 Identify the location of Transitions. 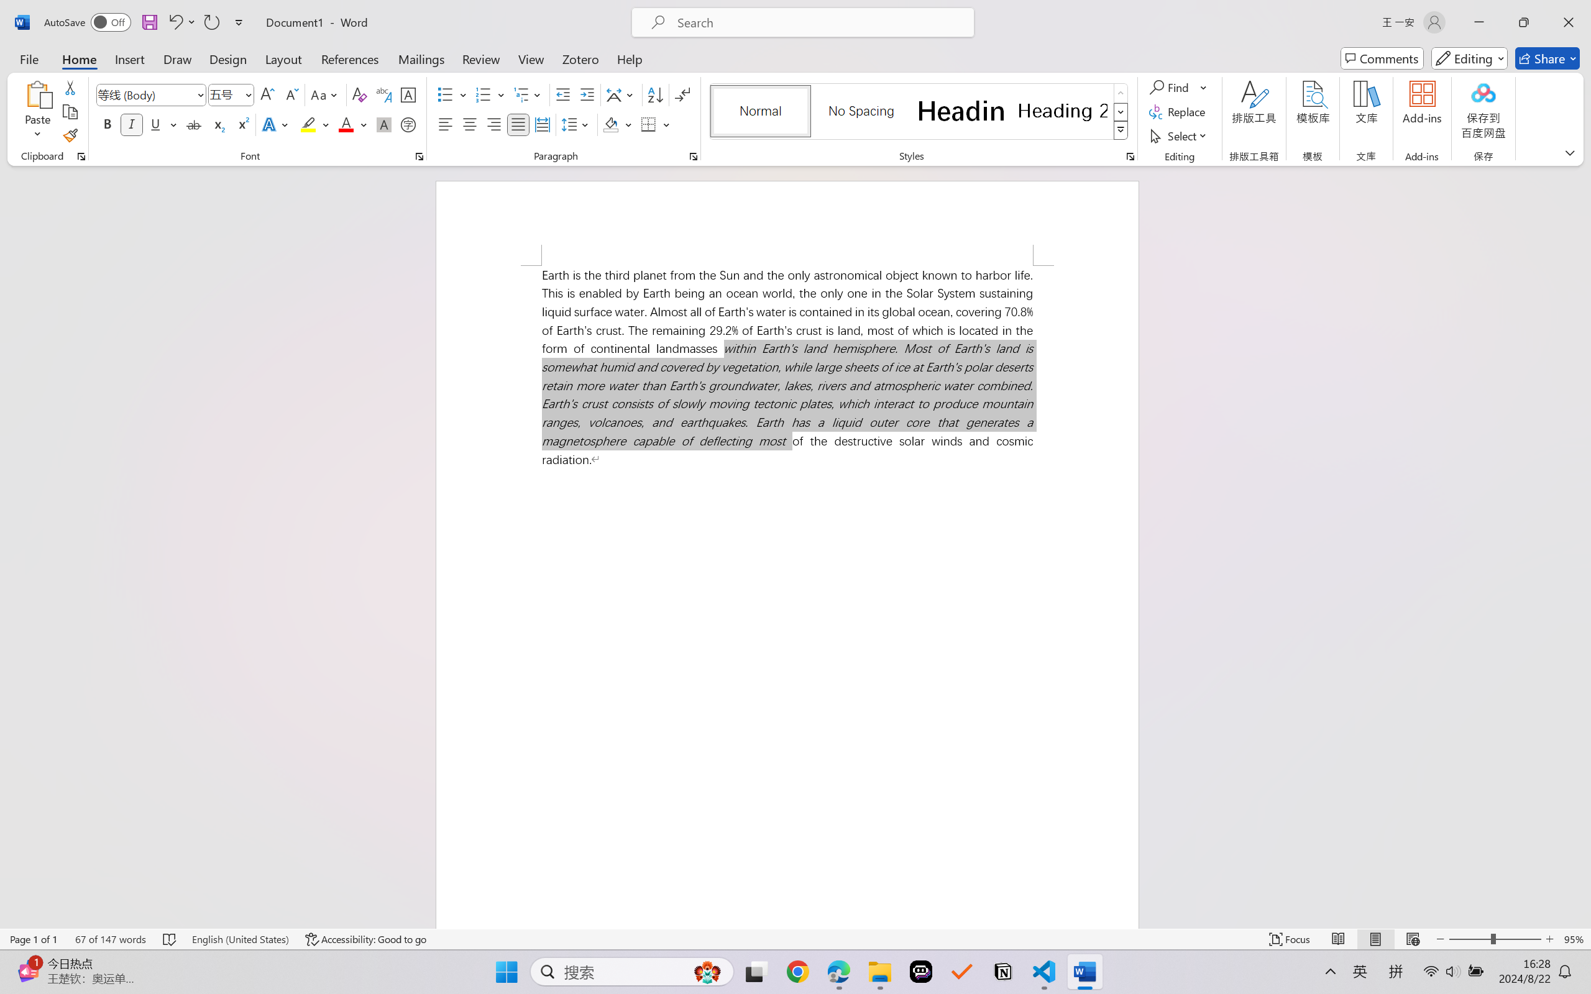
(183, 34).